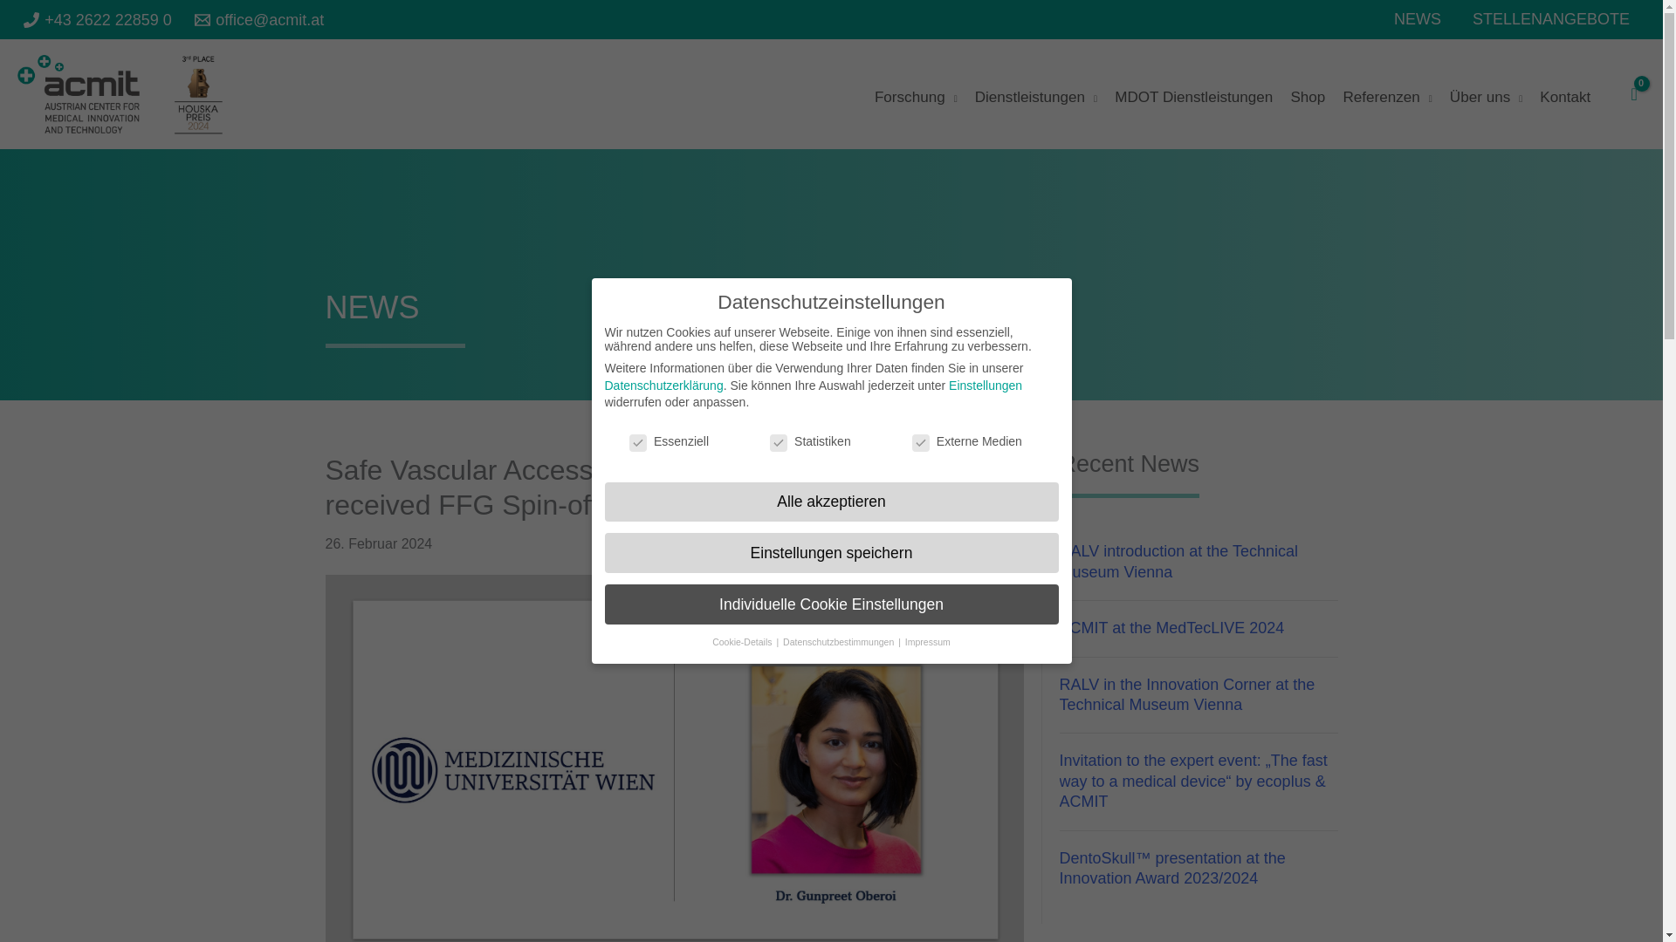 The image size is (1676, 942). What do you see at coordinates (1550, 19) in the screenshot?
I see `STELLENANGEBOTE` at bounding box center [1550, 19].